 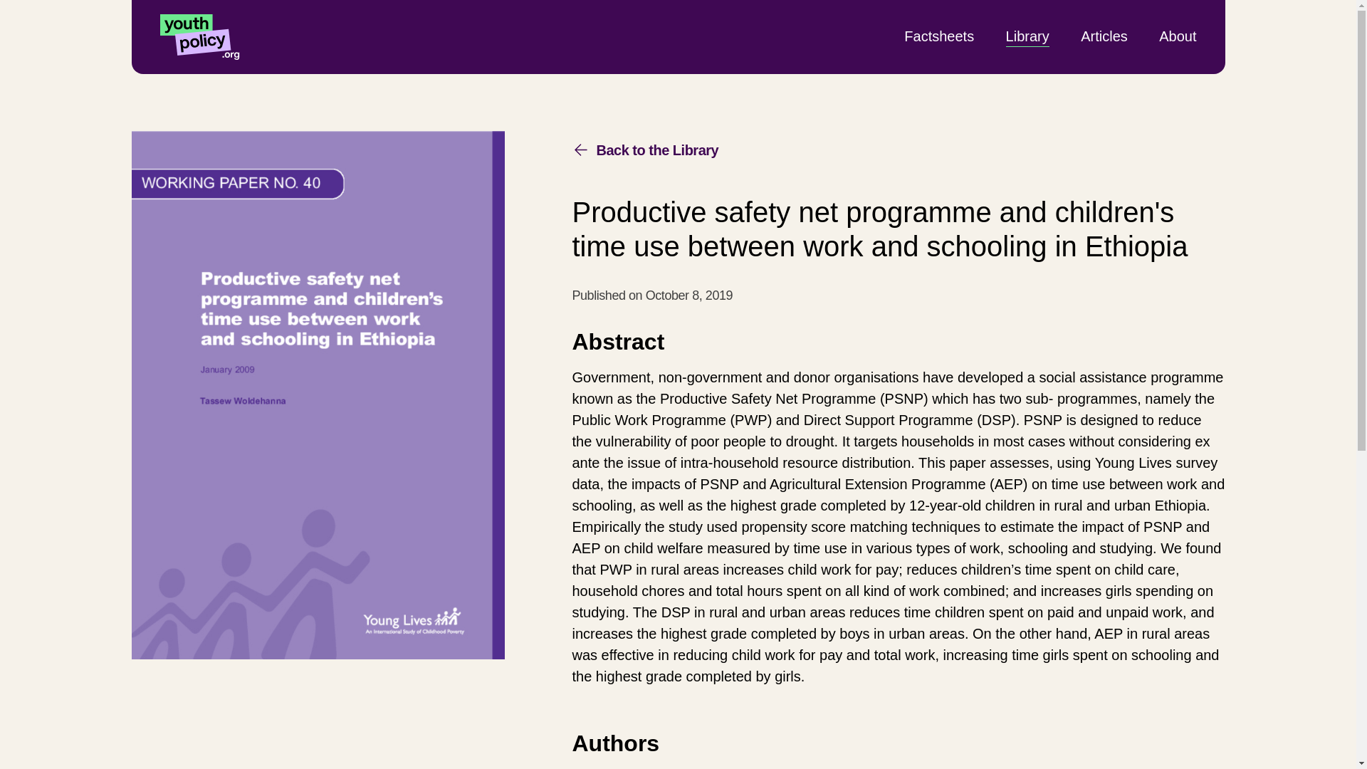 I want to click on Back to the Library, so click(x=645, y=150).